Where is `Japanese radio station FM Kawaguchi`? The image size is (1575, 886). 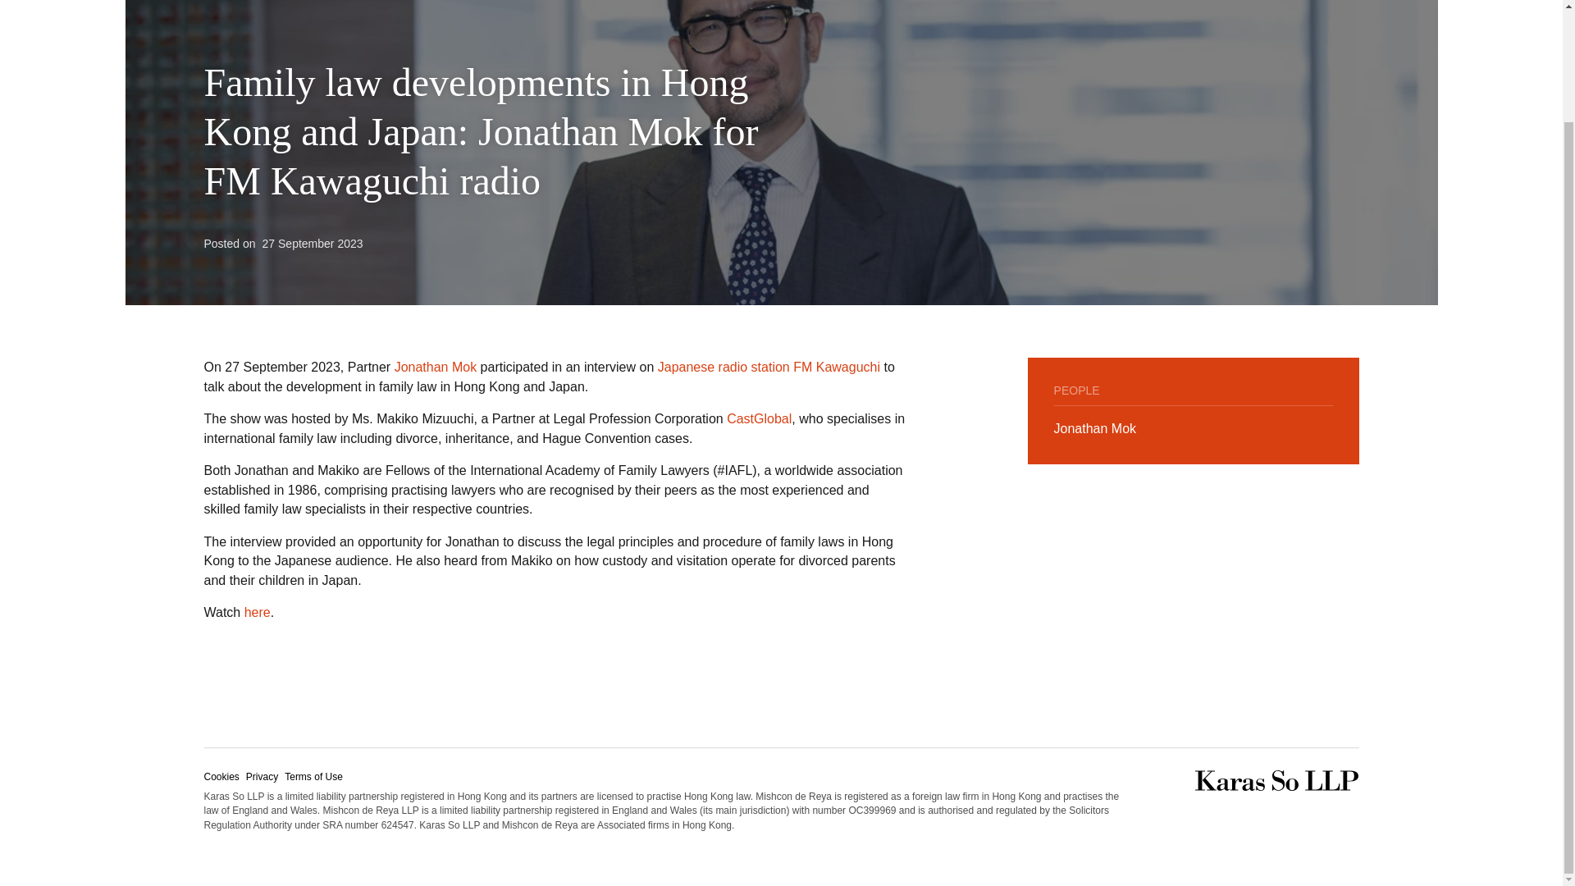
Japanese radio station FM Kawaguchi is located at coordinates (769, 366).